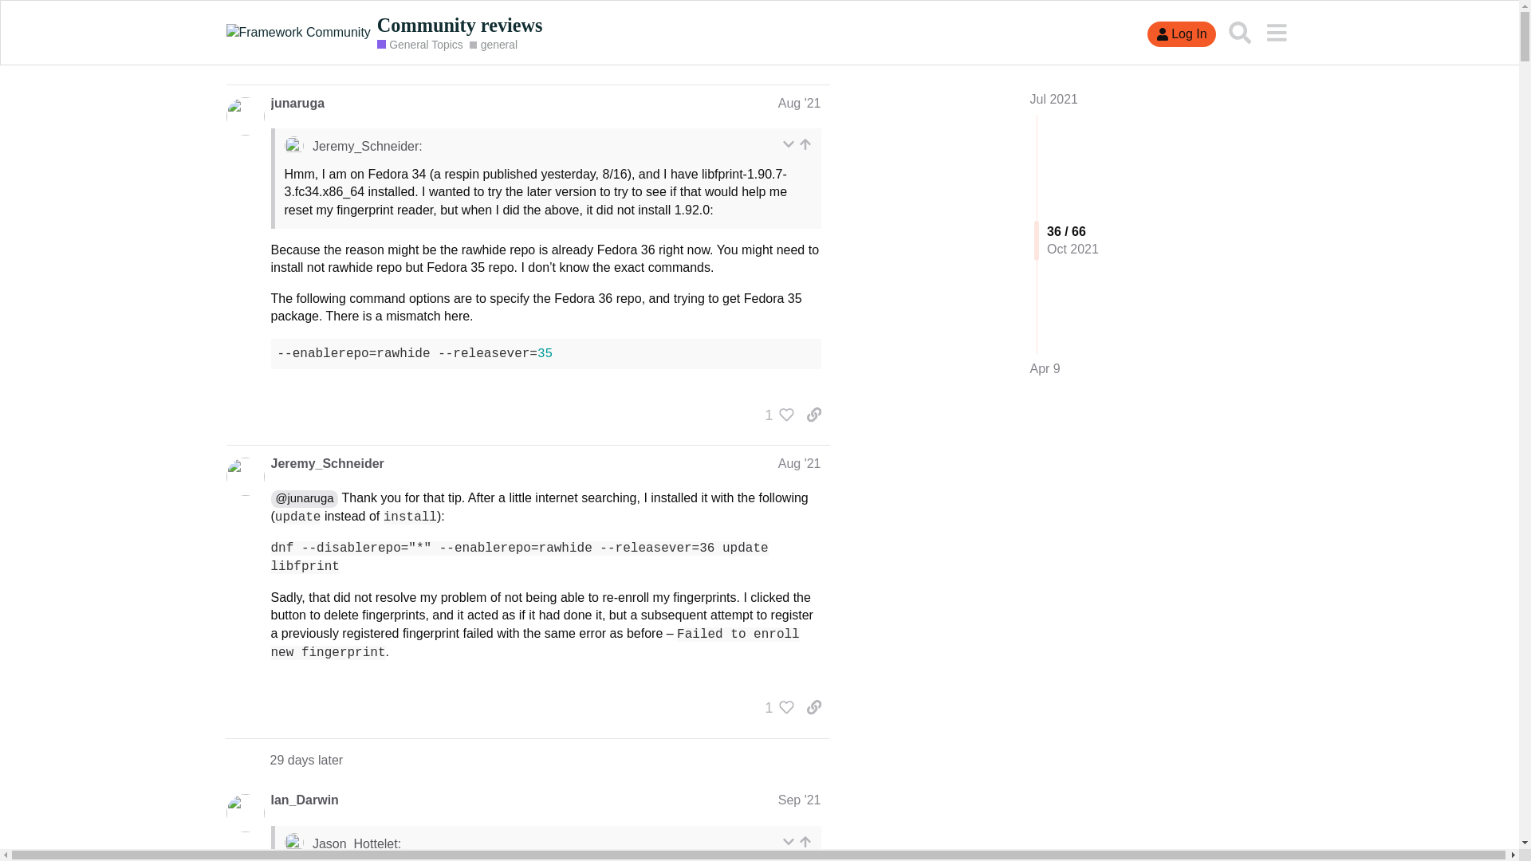  I want to click on General Topics, so click(419, 45).